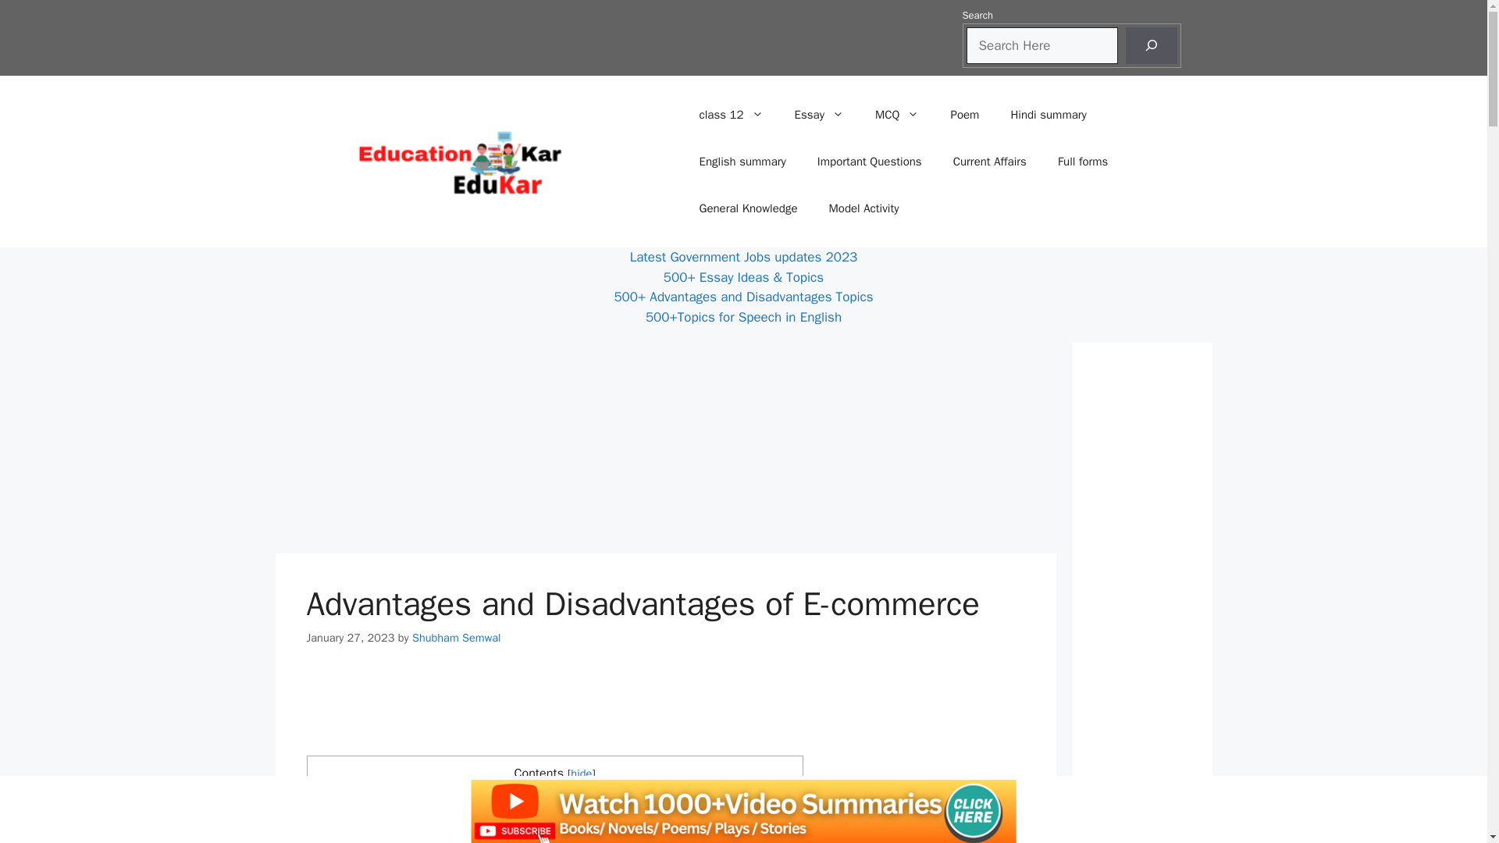 The height and width of the screenshot is (843, 1499). I want to click on Full forms, so click(1083, 161).